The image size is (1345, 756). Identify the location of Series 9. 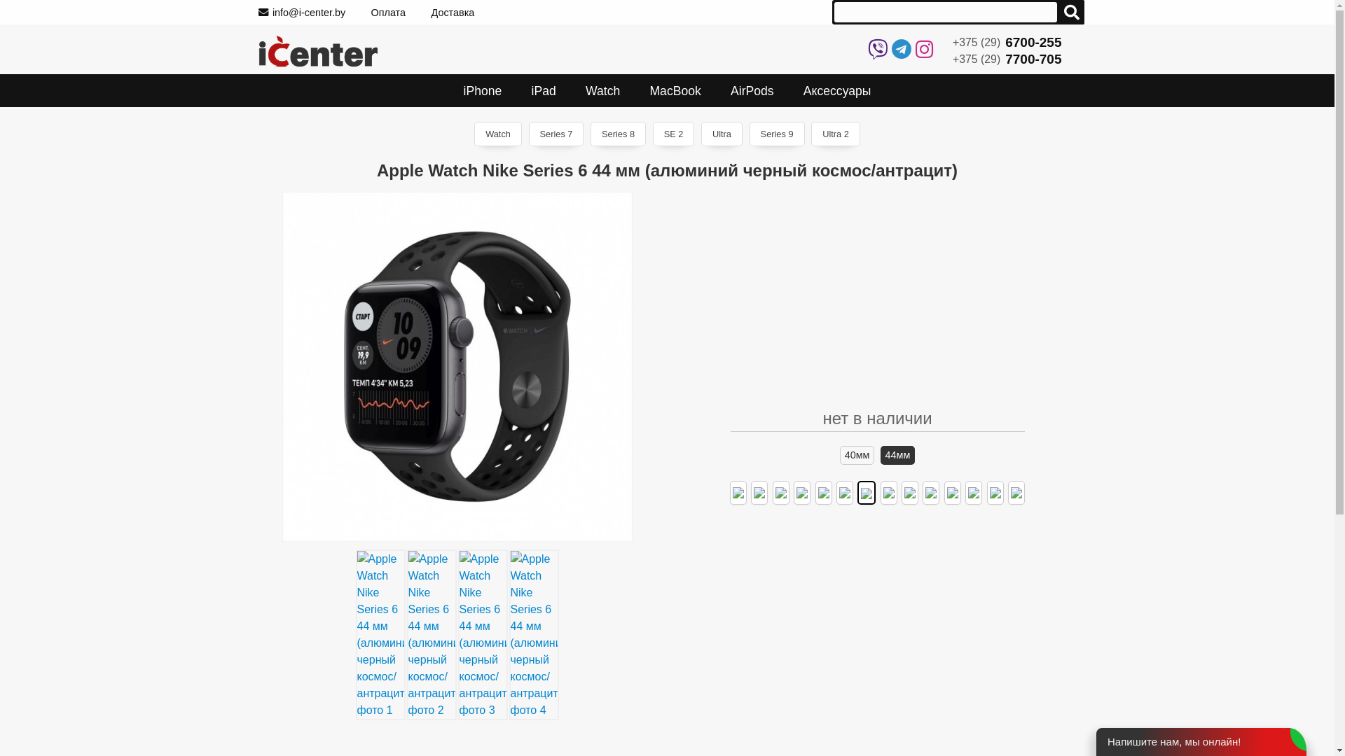
(778, 134).